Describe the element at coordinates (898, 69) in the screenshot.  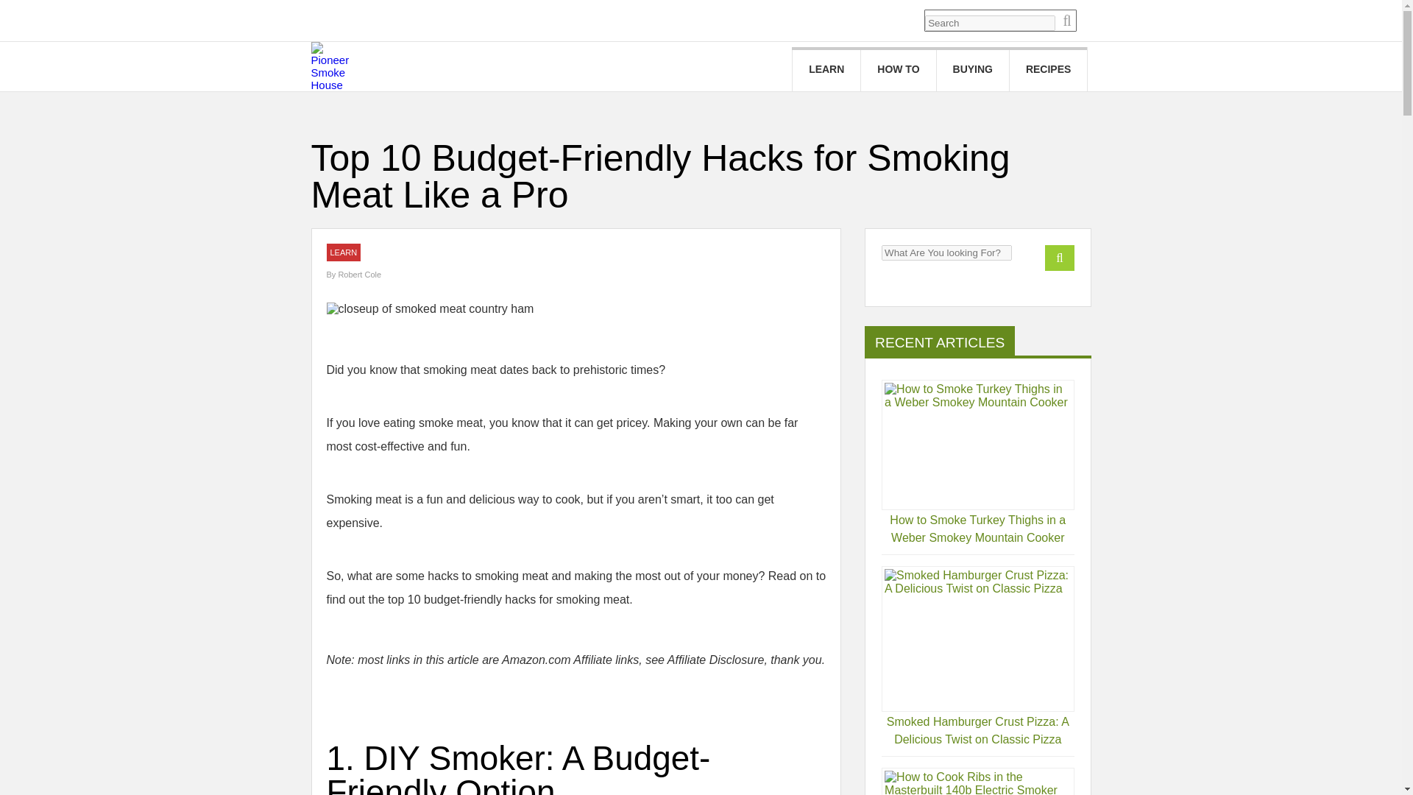
I see `HOW TO` at that location.